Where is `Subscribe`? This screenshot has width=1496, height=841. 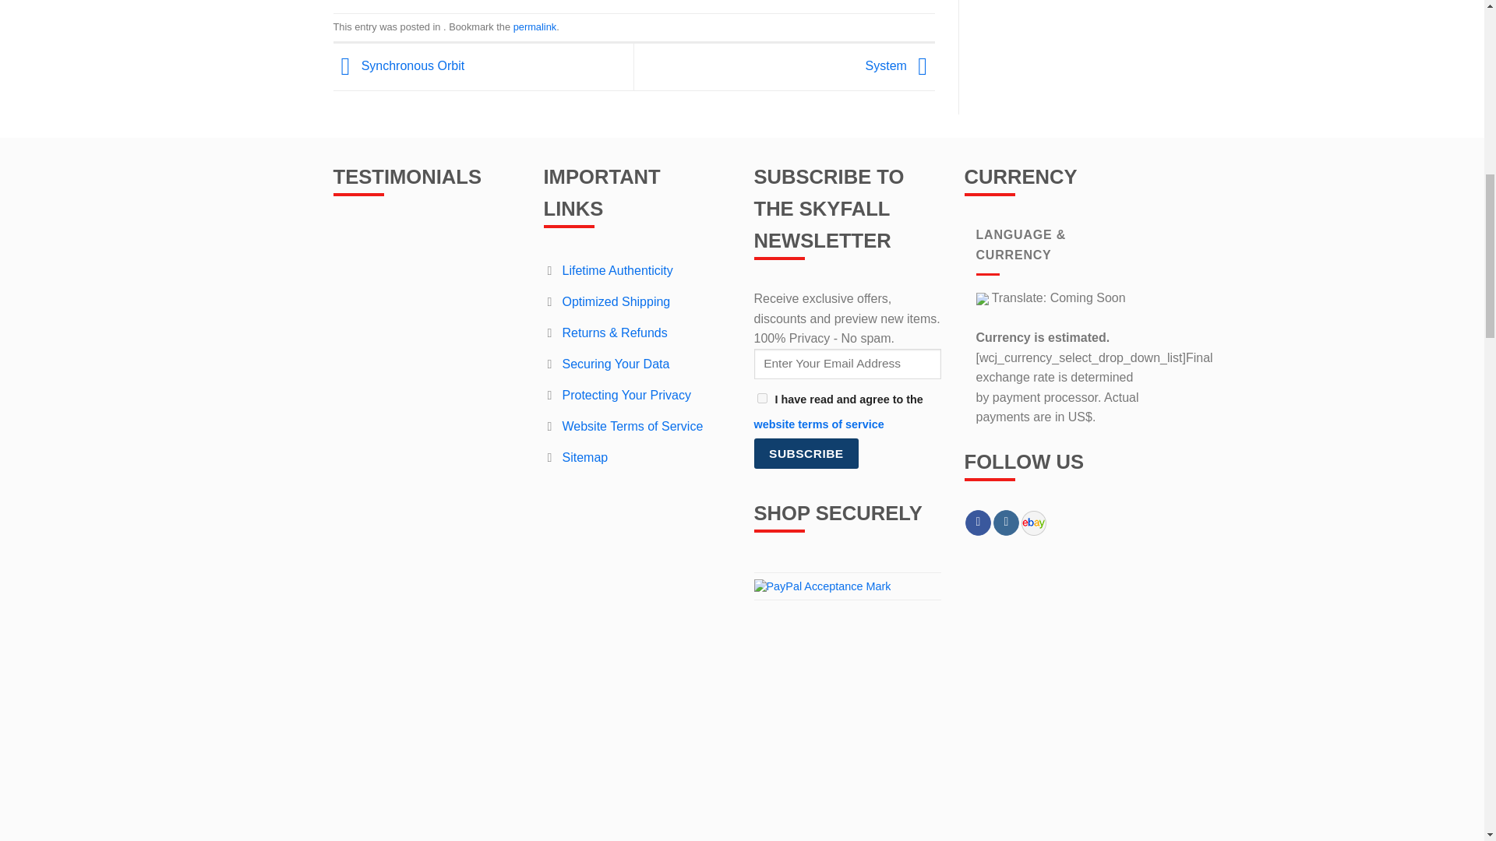
Subscribe is located at coordinates (806, 677).